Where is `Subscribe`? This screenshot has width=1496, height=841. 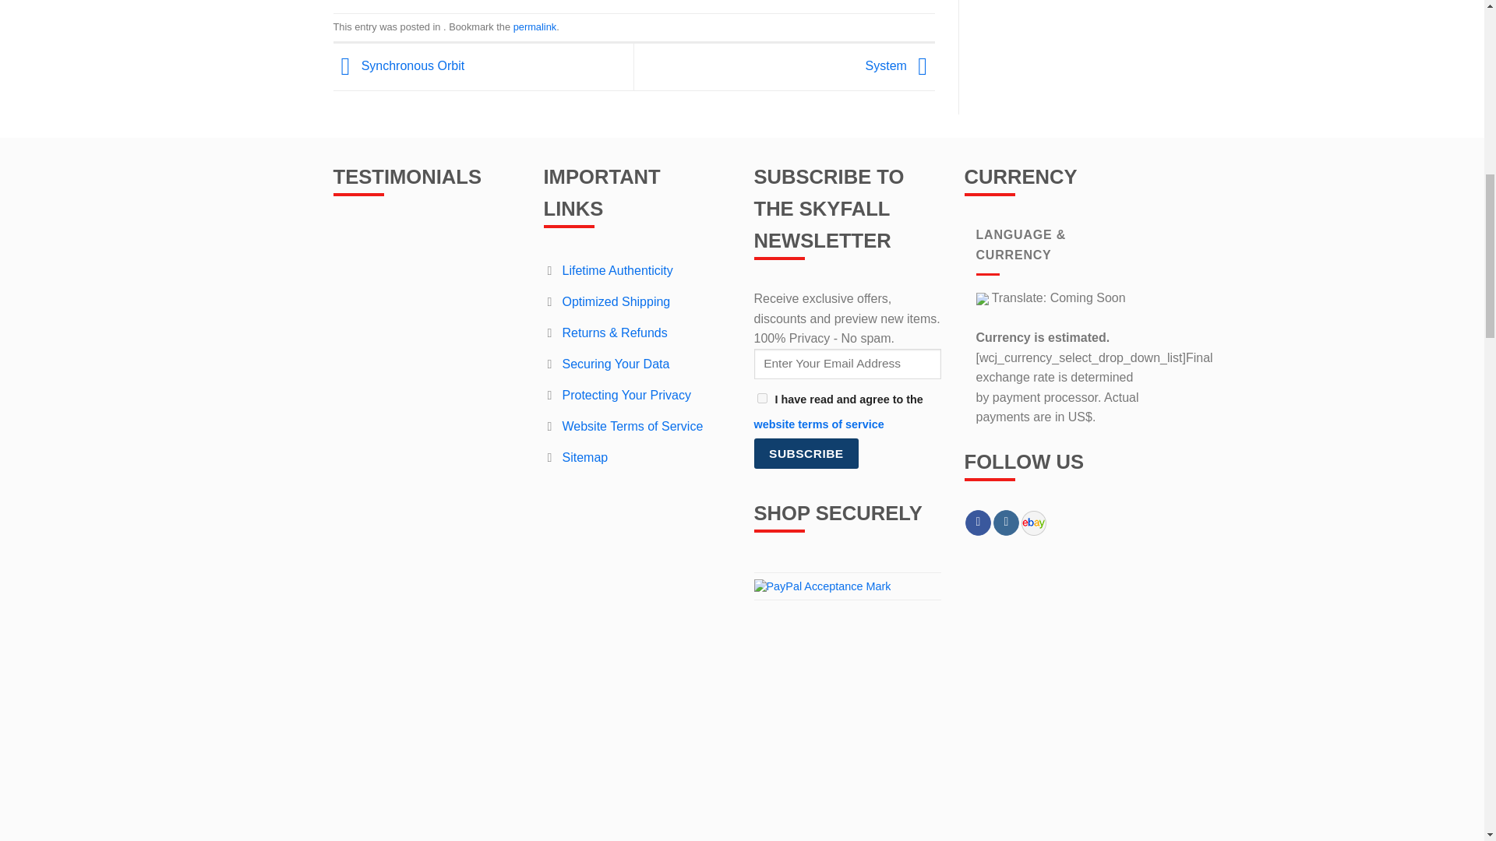
Subscribe is located at coordinates (806, 677).